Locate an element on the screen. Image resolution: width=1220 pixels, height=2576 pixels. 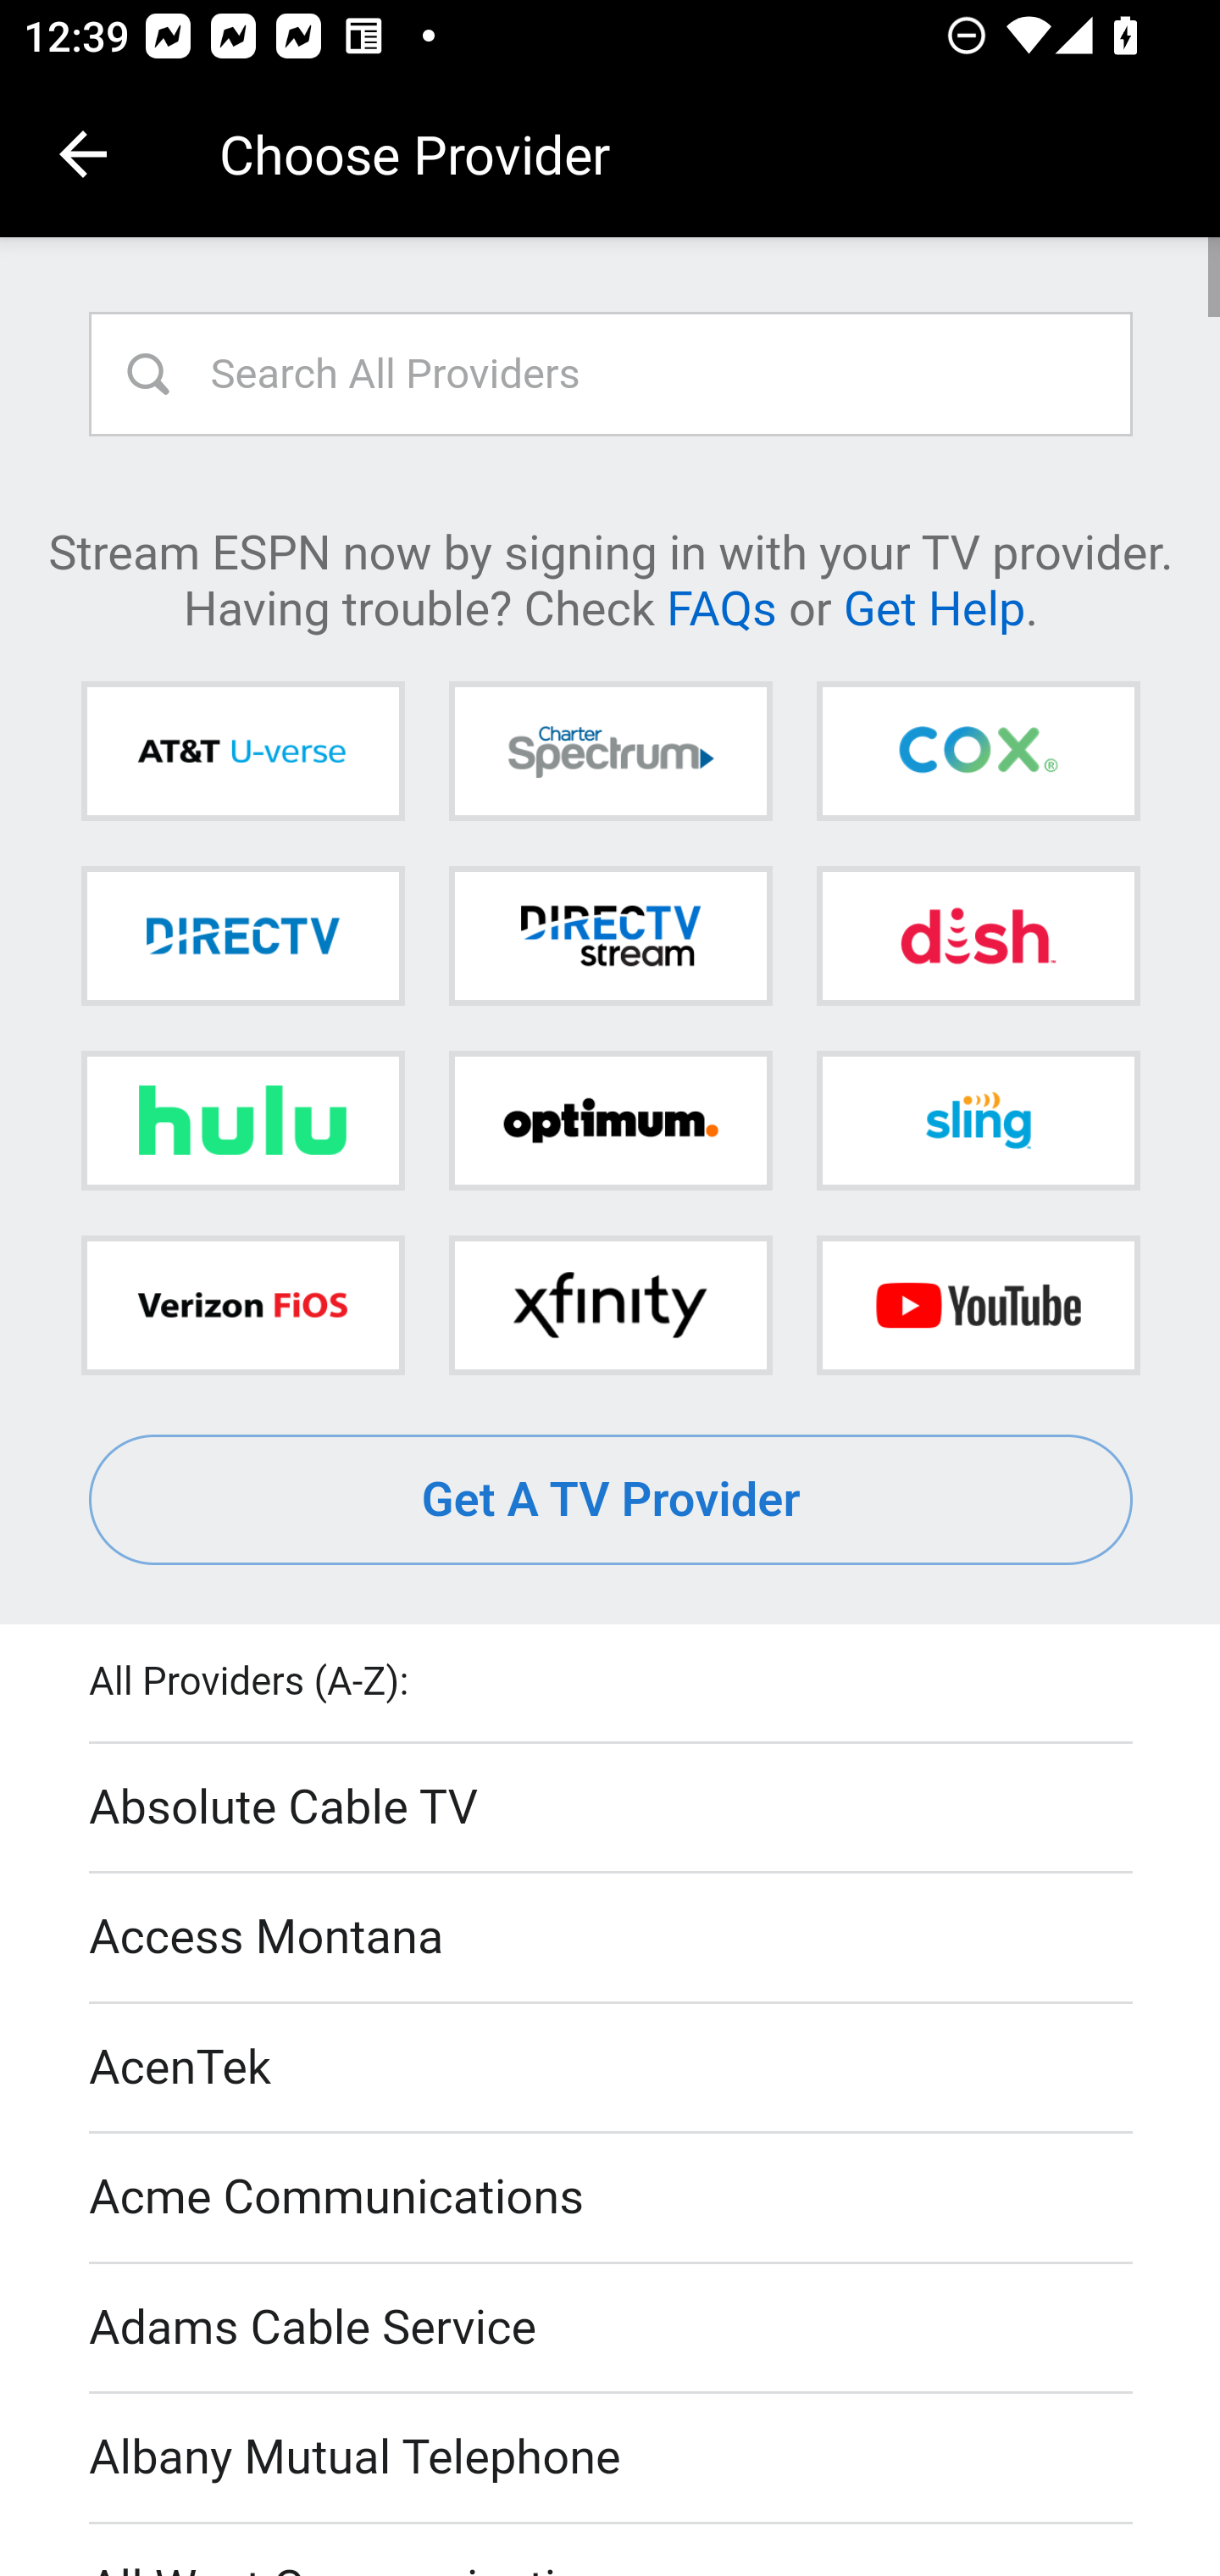
DISH is located at coordinates (978, 935).